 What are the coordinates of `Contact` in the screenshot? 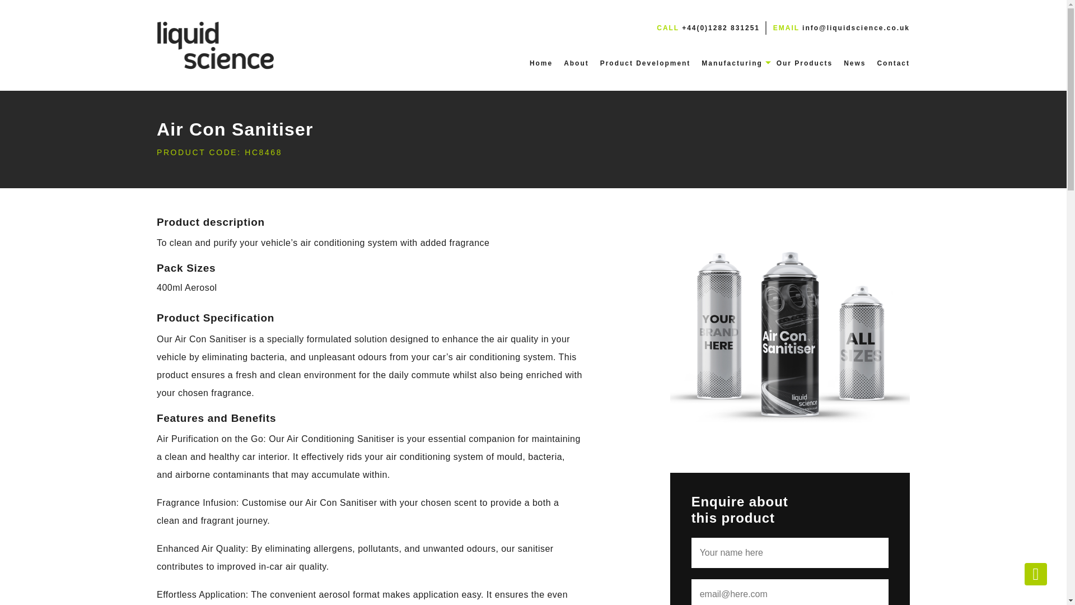 It's located at (893, 63).